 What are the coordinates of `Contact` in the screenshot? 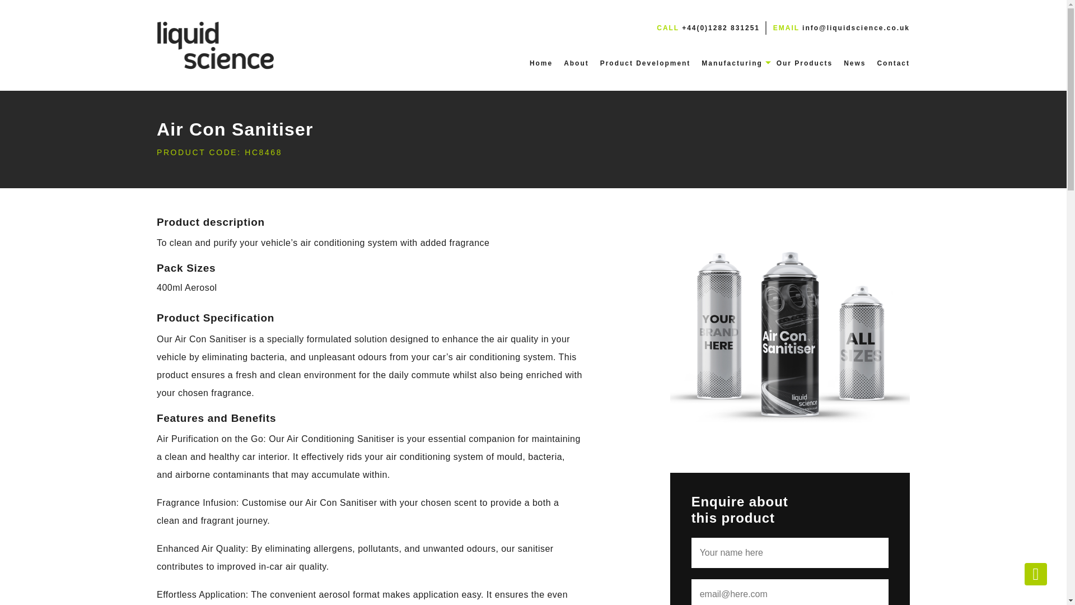 It's located at (893, 63).